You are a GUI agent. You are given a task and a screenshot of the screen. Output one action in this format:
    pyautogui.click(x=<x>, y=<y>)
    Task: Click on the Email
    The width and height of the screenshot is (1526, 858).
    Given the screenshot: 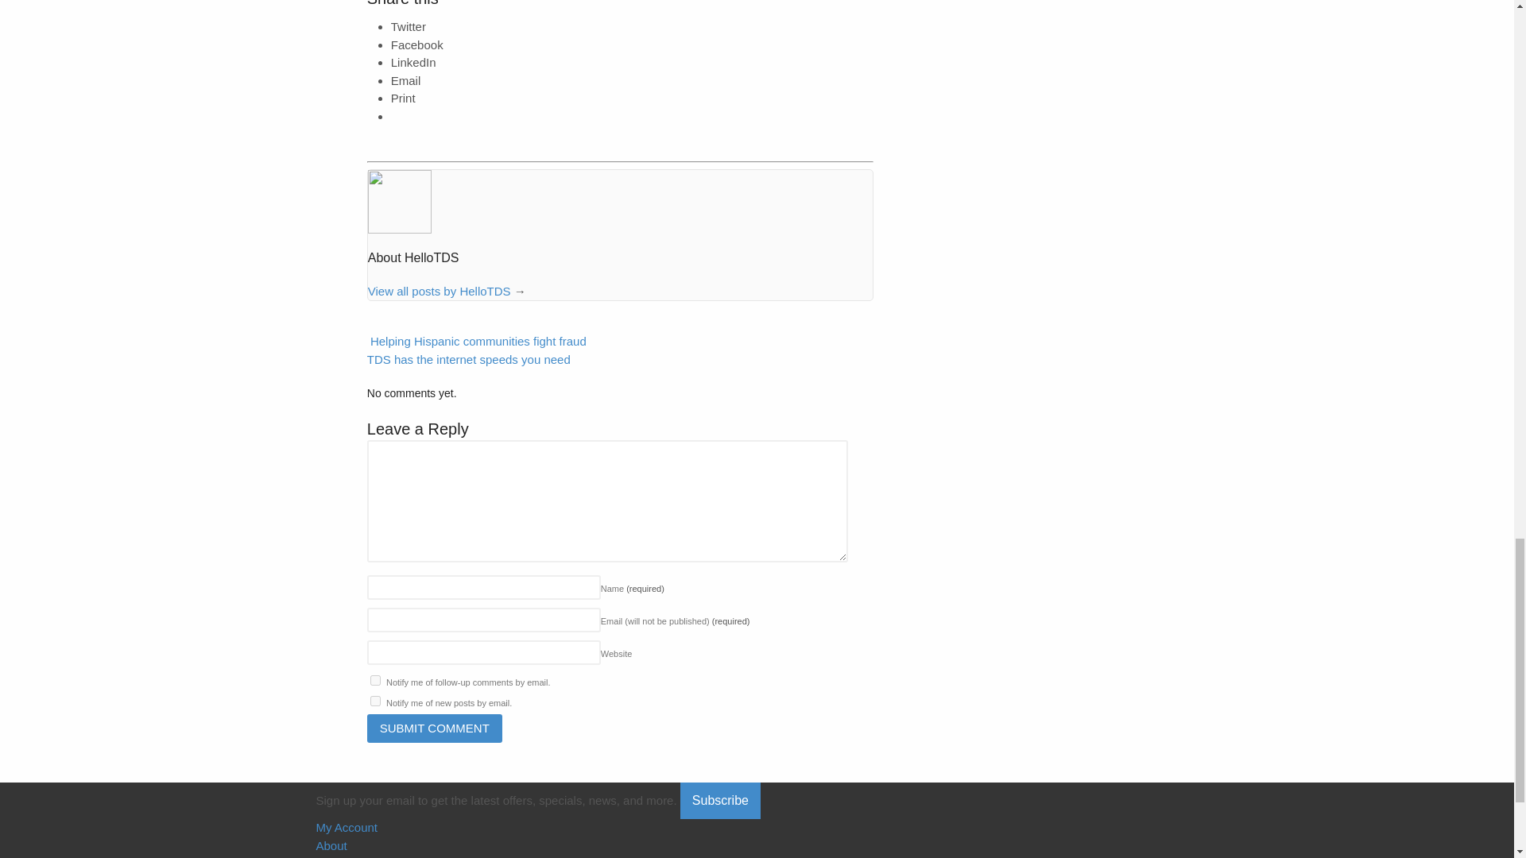 What is the action you would take?
    pyautogui.click(x=405, y=80)
    